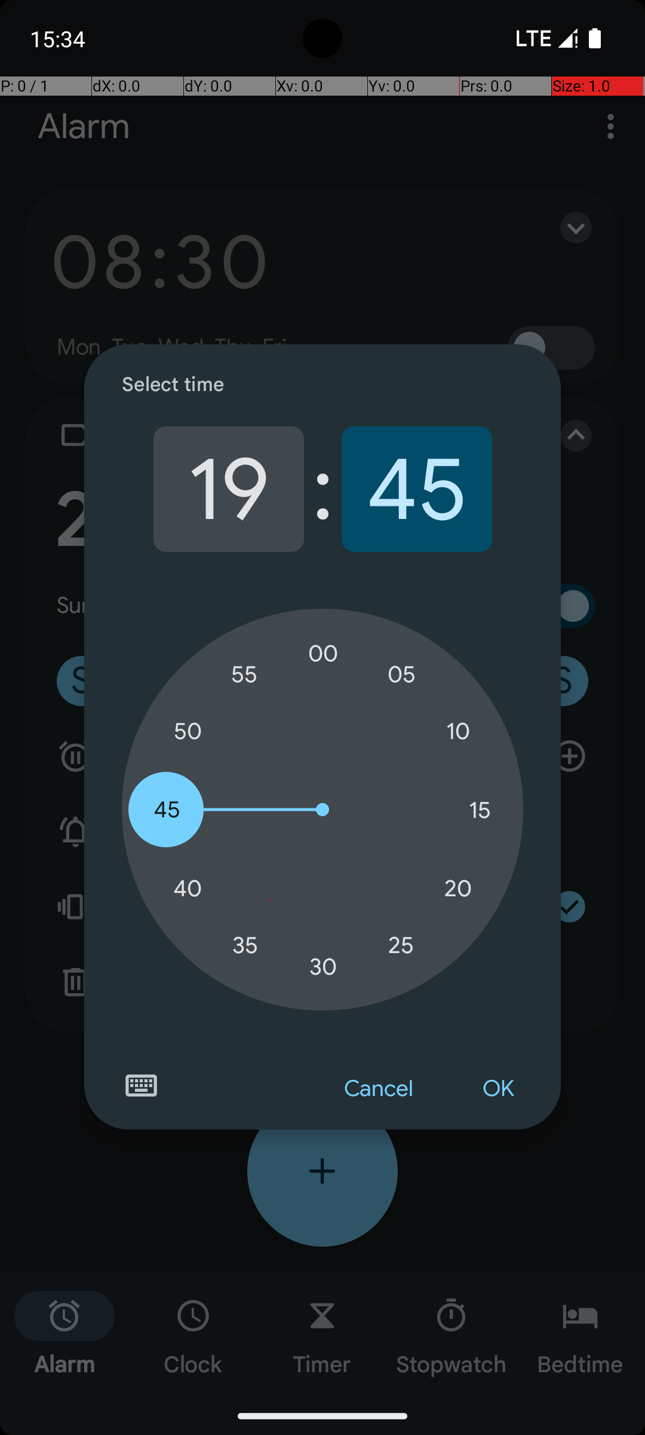 This screenshot has width=645, height=1435. Describe the element at coordinates (188, 732) in the screenshot. I see `50` at that location.